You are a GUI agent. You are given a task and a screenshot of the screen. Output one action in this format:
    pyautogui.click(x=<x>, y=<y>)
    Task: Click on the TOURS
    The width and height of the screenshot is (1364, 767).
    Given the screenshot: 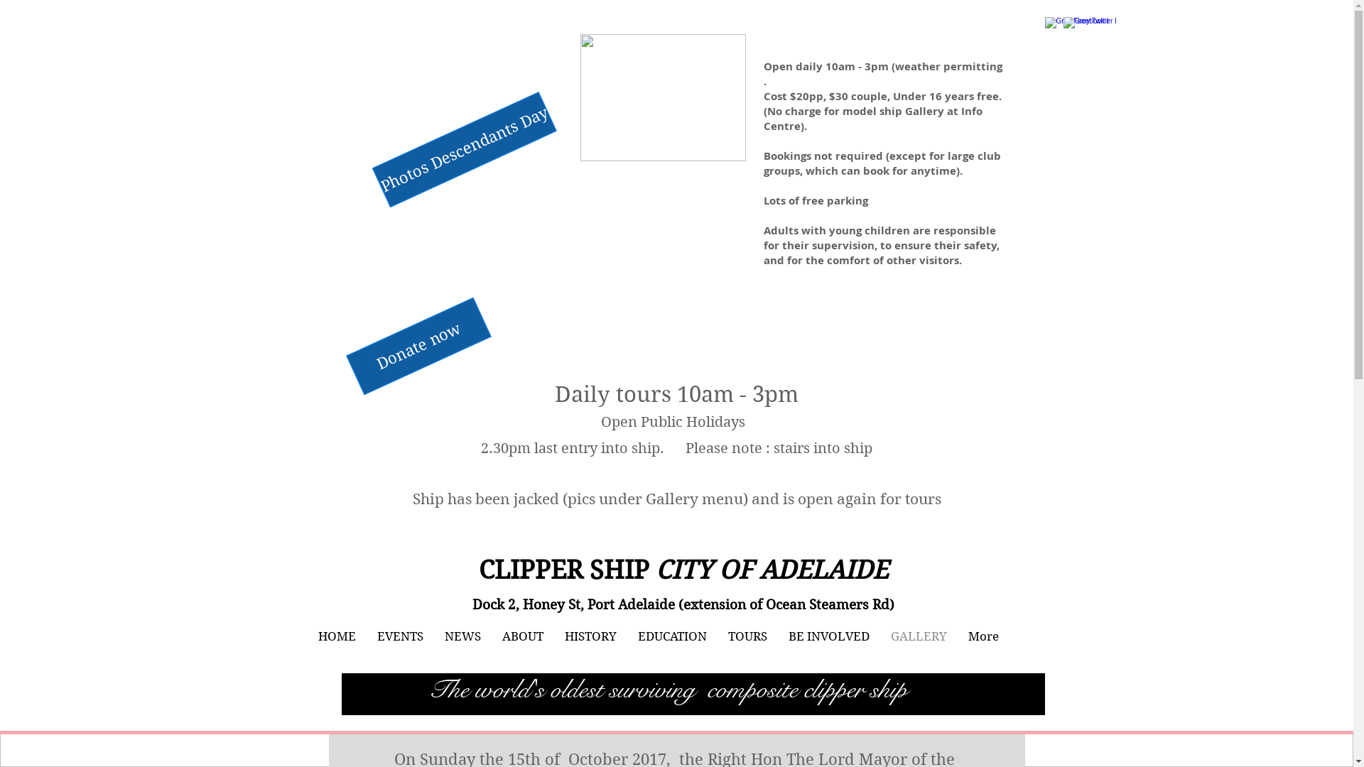 What is the action you would take?
    pyautogui.click(x=747, y=636)
    